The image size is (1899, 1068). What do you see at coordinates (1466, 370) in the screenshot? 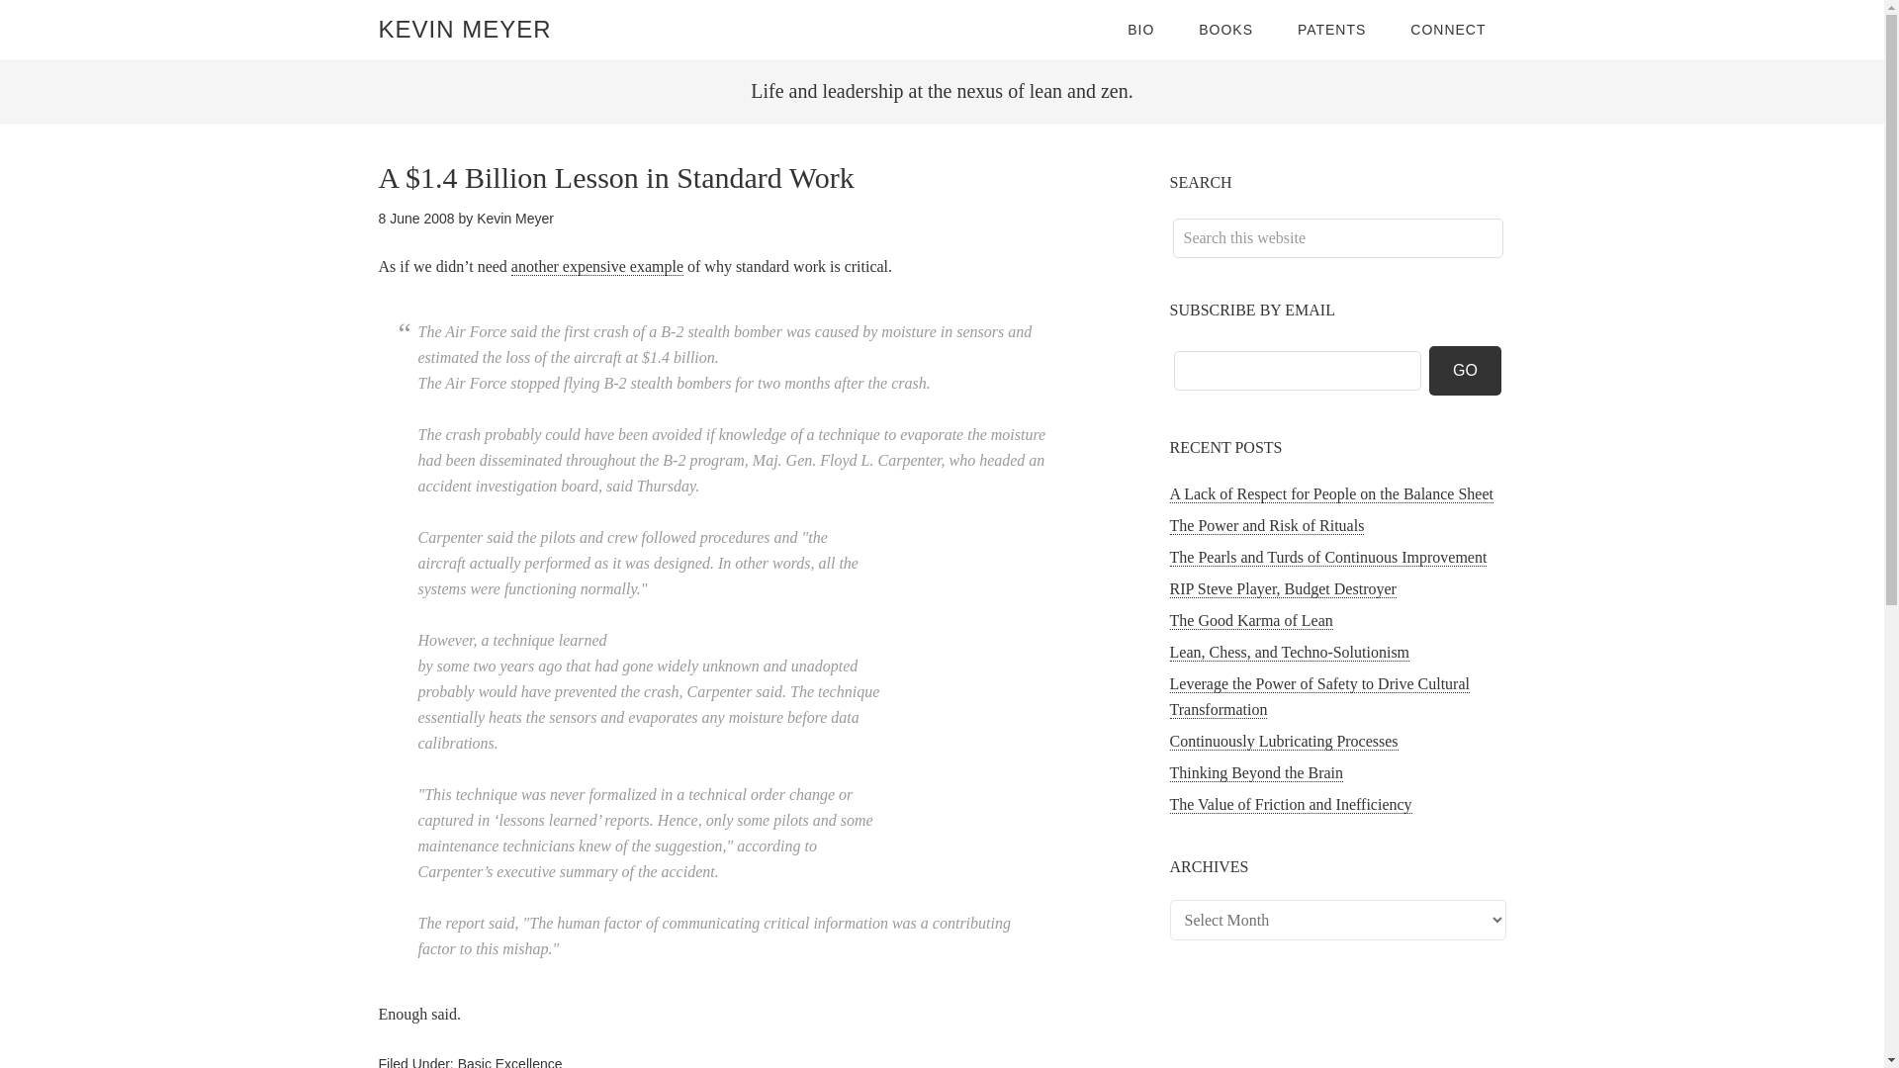
I see `Go` at bounding box center [1466, 370].